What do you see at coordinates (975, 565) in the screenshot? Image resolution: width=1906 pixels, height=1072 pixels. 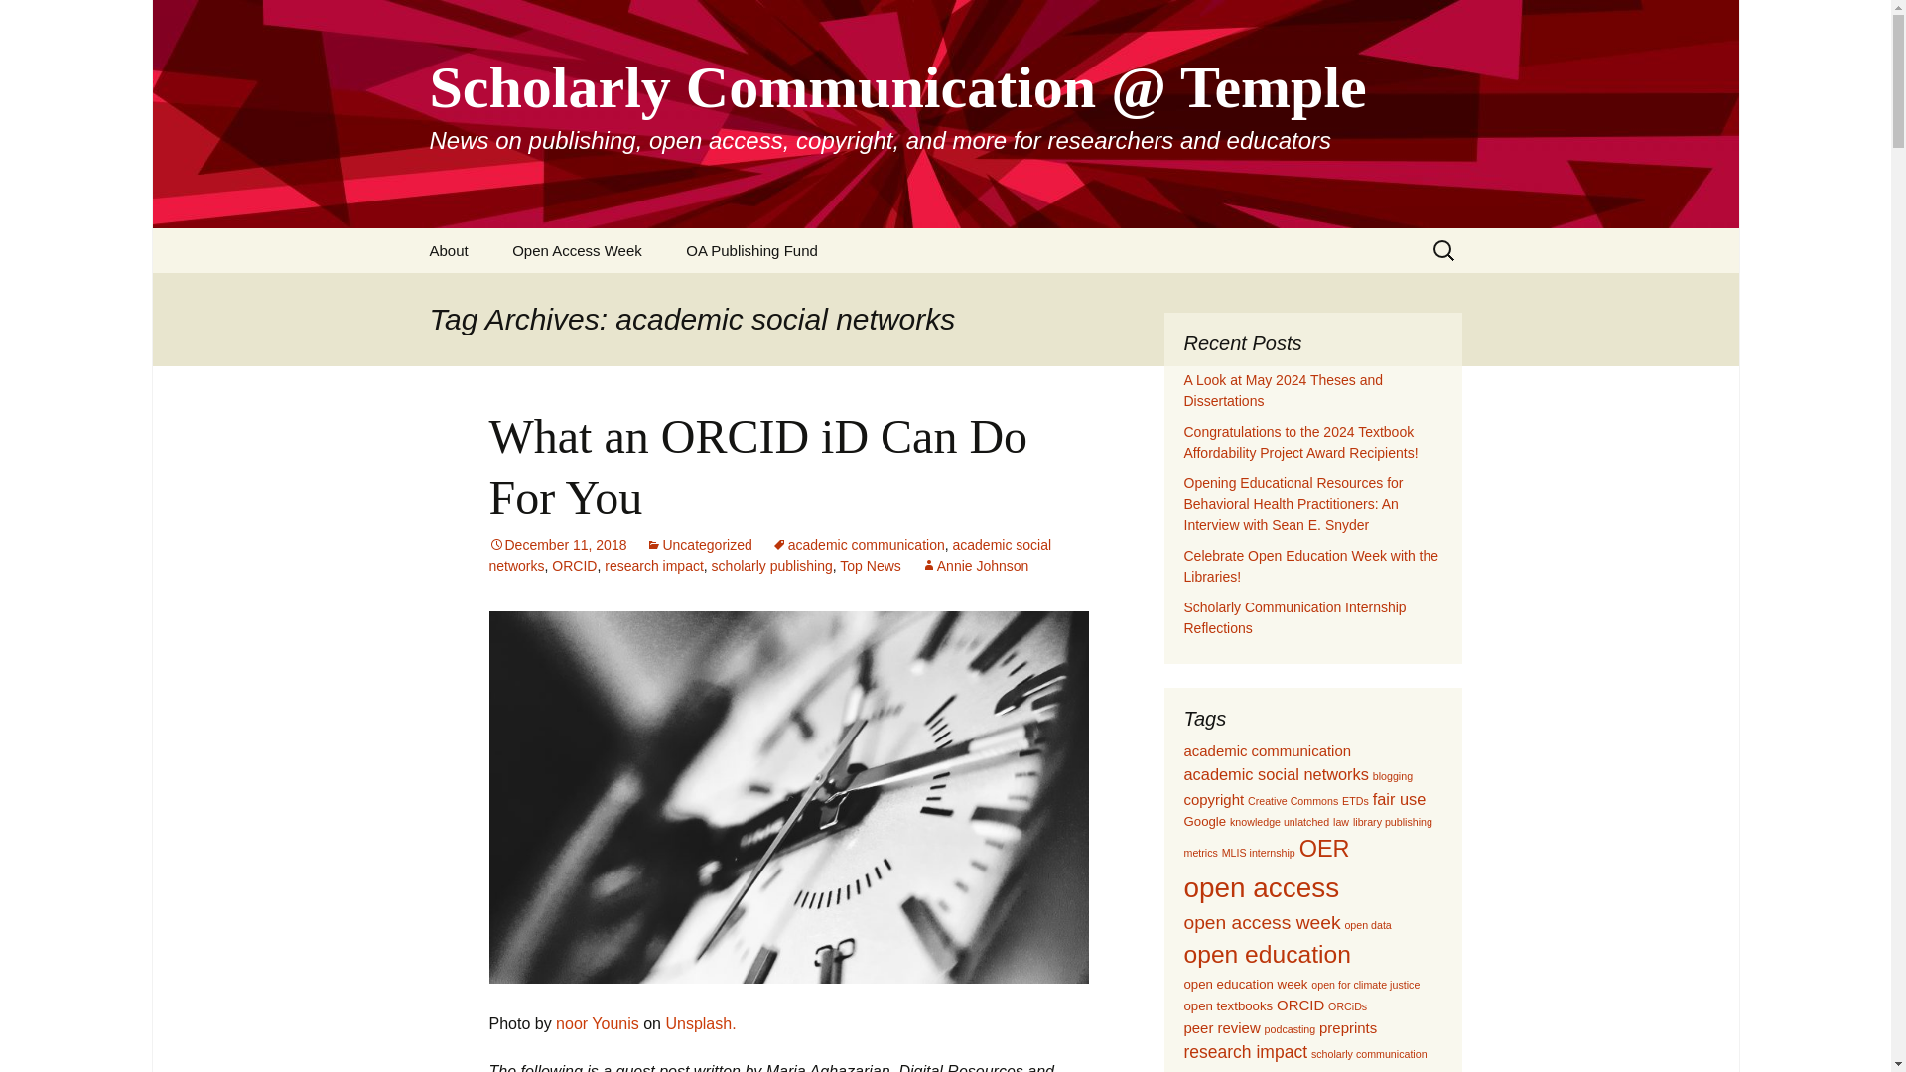 I see `Annie Johnson` at bounding box center [975, 565].